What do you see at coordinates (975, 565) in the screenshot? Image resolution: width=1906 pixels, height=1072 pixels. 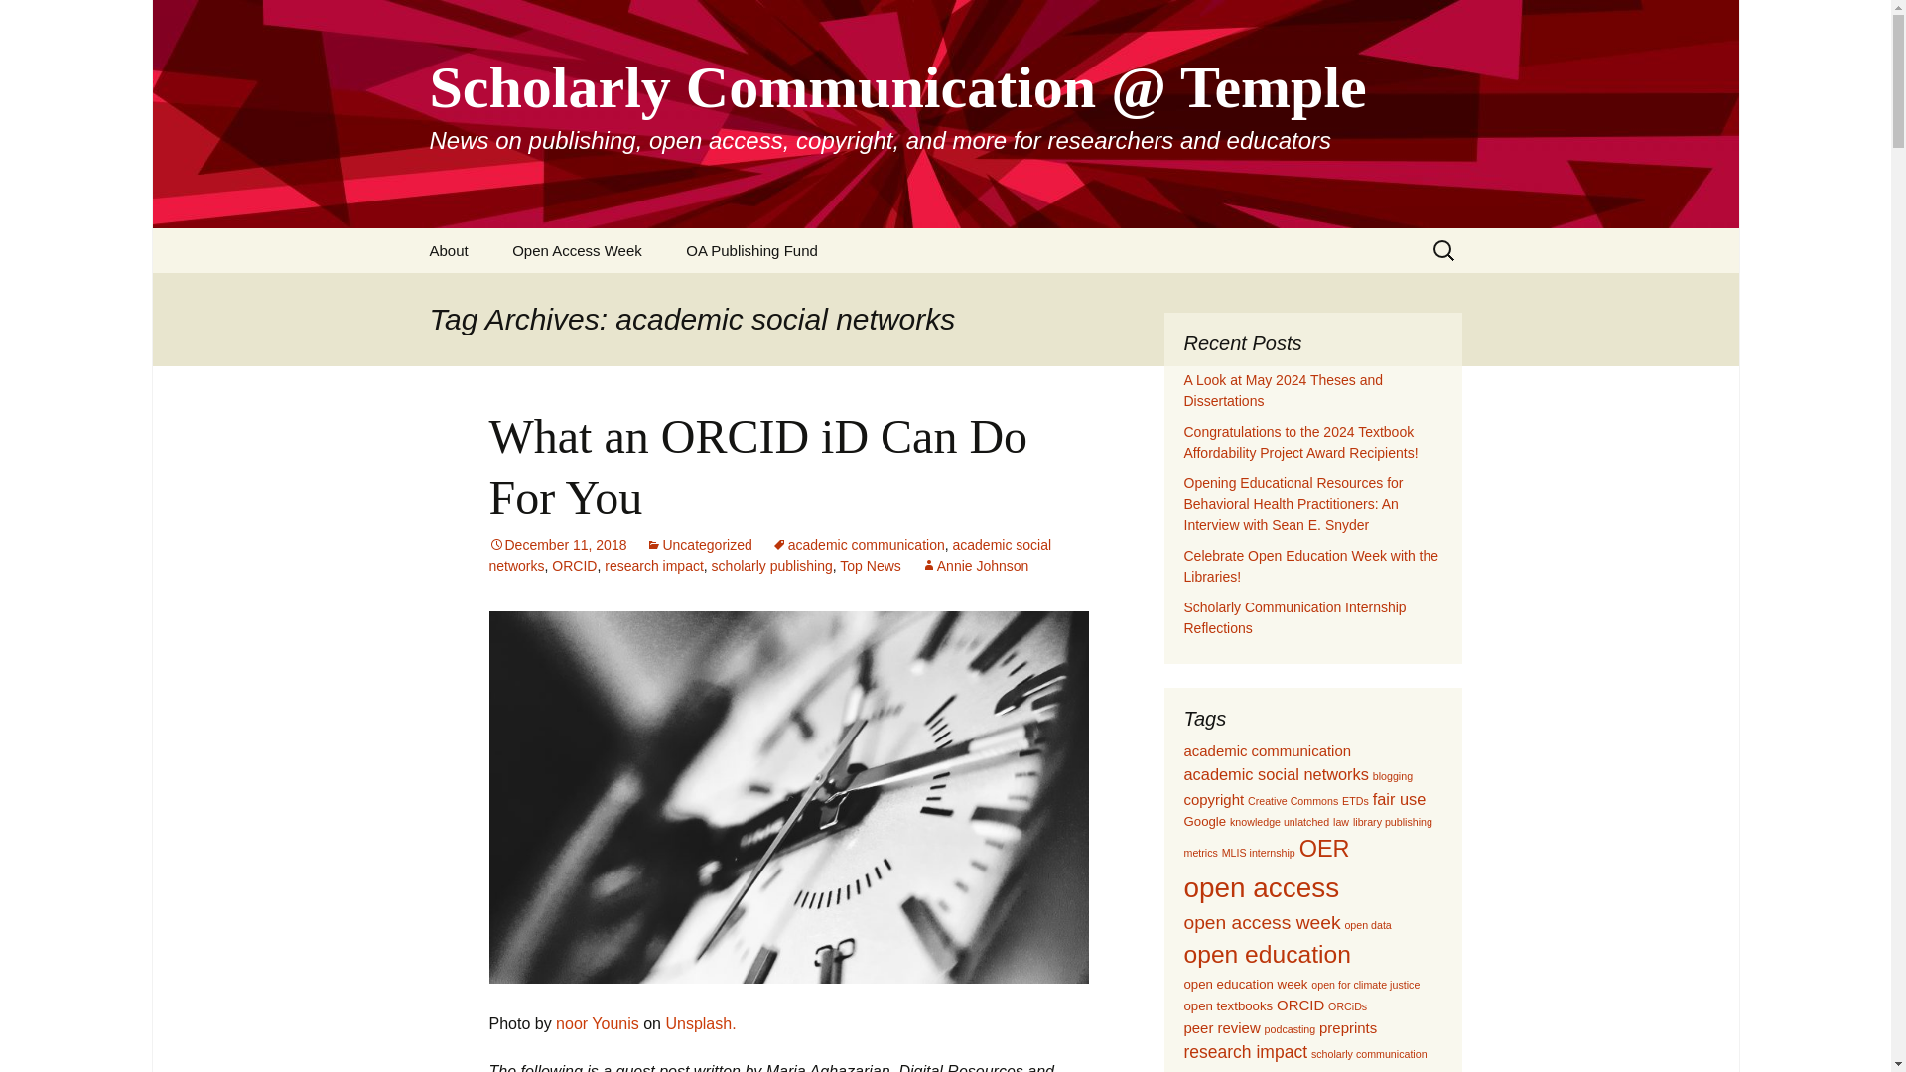 I see `Annie Johnson` at bounding box center [975, 565].